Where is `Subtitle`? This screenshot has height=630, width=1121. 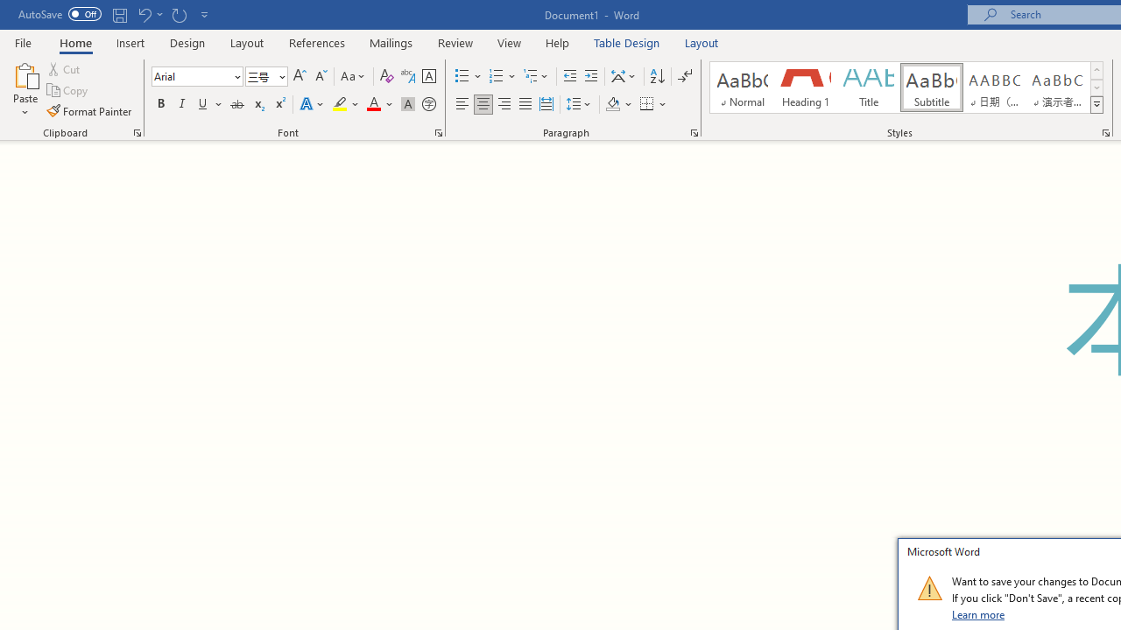
Subtitle is located at coordinates (931, 87).